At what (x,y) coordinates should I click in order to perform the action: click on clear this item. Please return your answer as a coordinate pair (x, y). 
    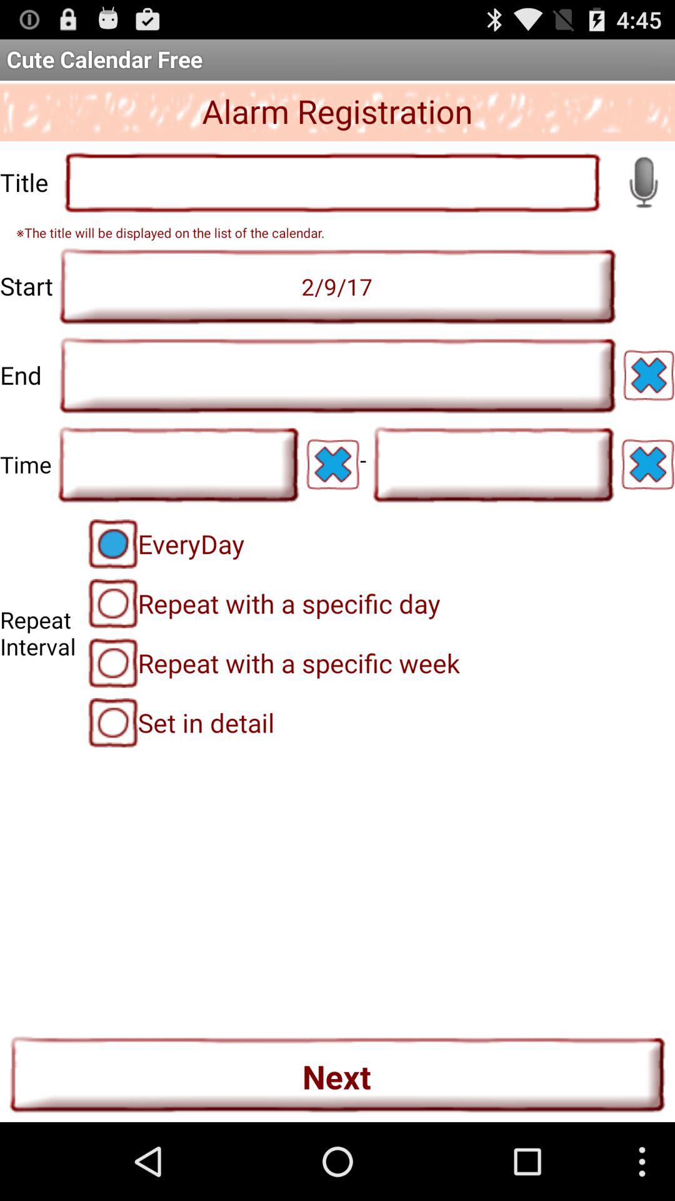
    Looking at the image, I should click on (647, 464).